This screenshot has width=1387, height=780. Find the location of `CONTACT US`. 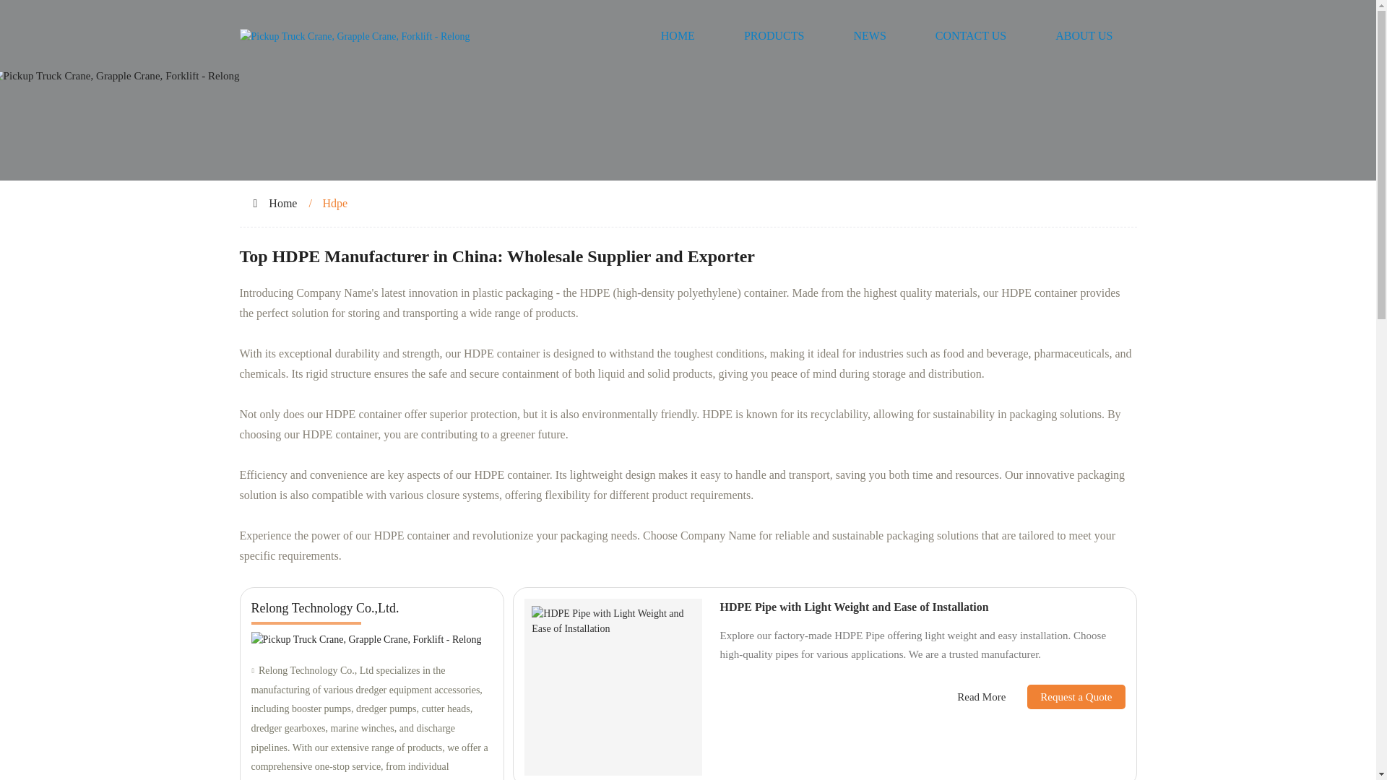

CONTACT US is located at coordinates (971, 36).